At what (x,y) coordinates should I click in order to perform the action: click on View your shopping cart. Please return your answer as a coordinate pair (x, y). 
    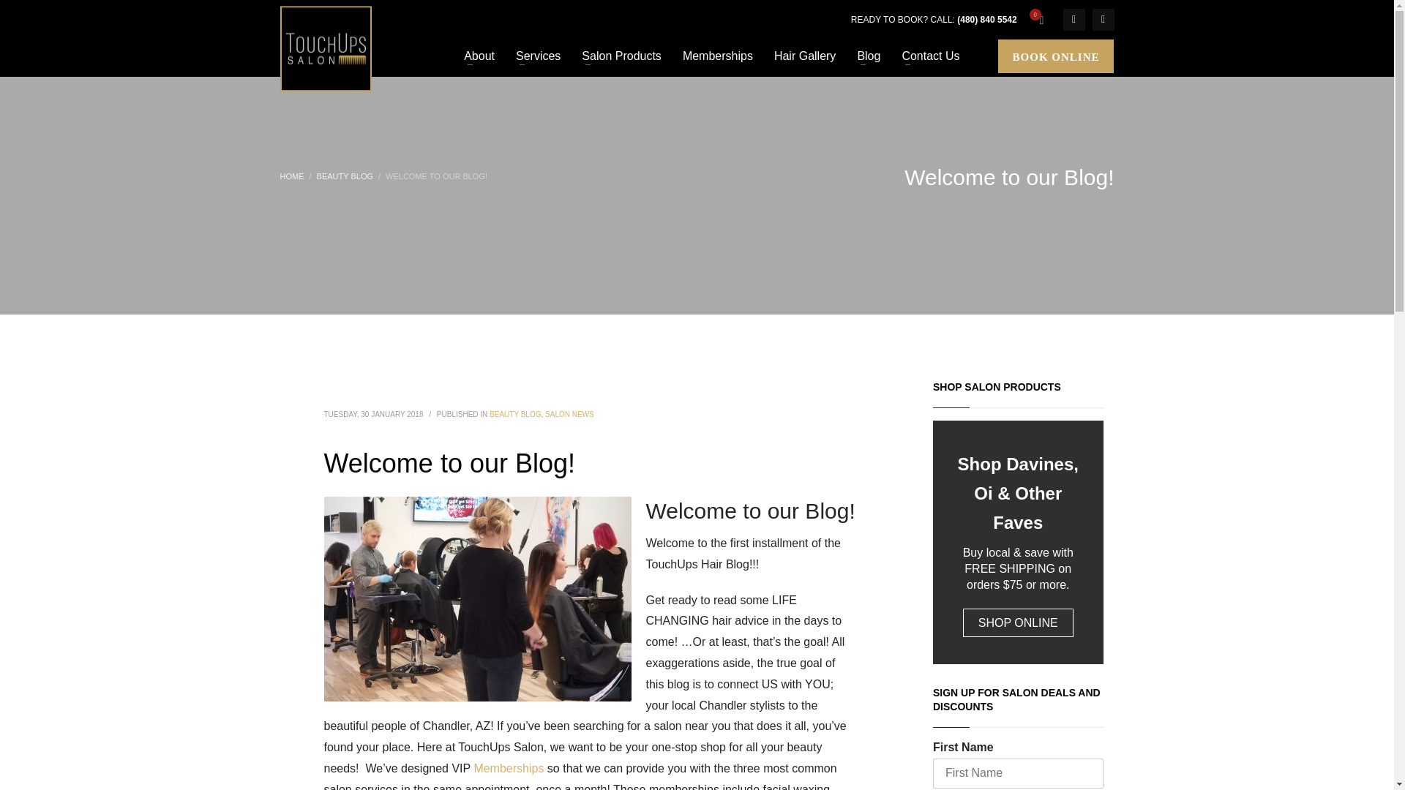
    Looking at the image, I should click on (1039, 19).